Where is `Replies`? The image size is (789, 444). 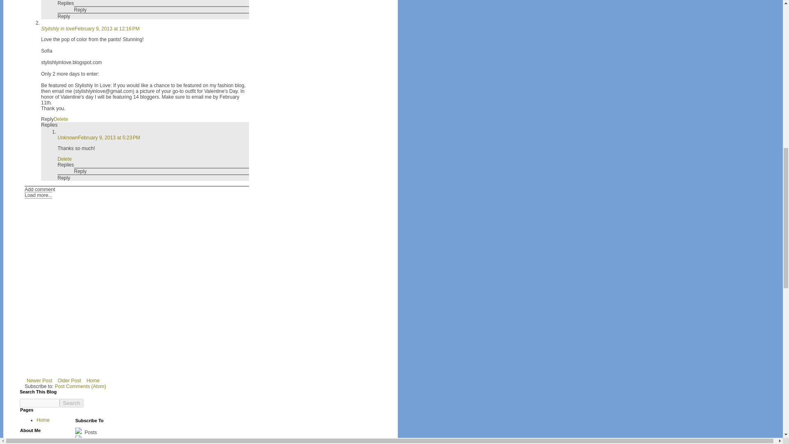
Replies is located at coordinates (66, 3).